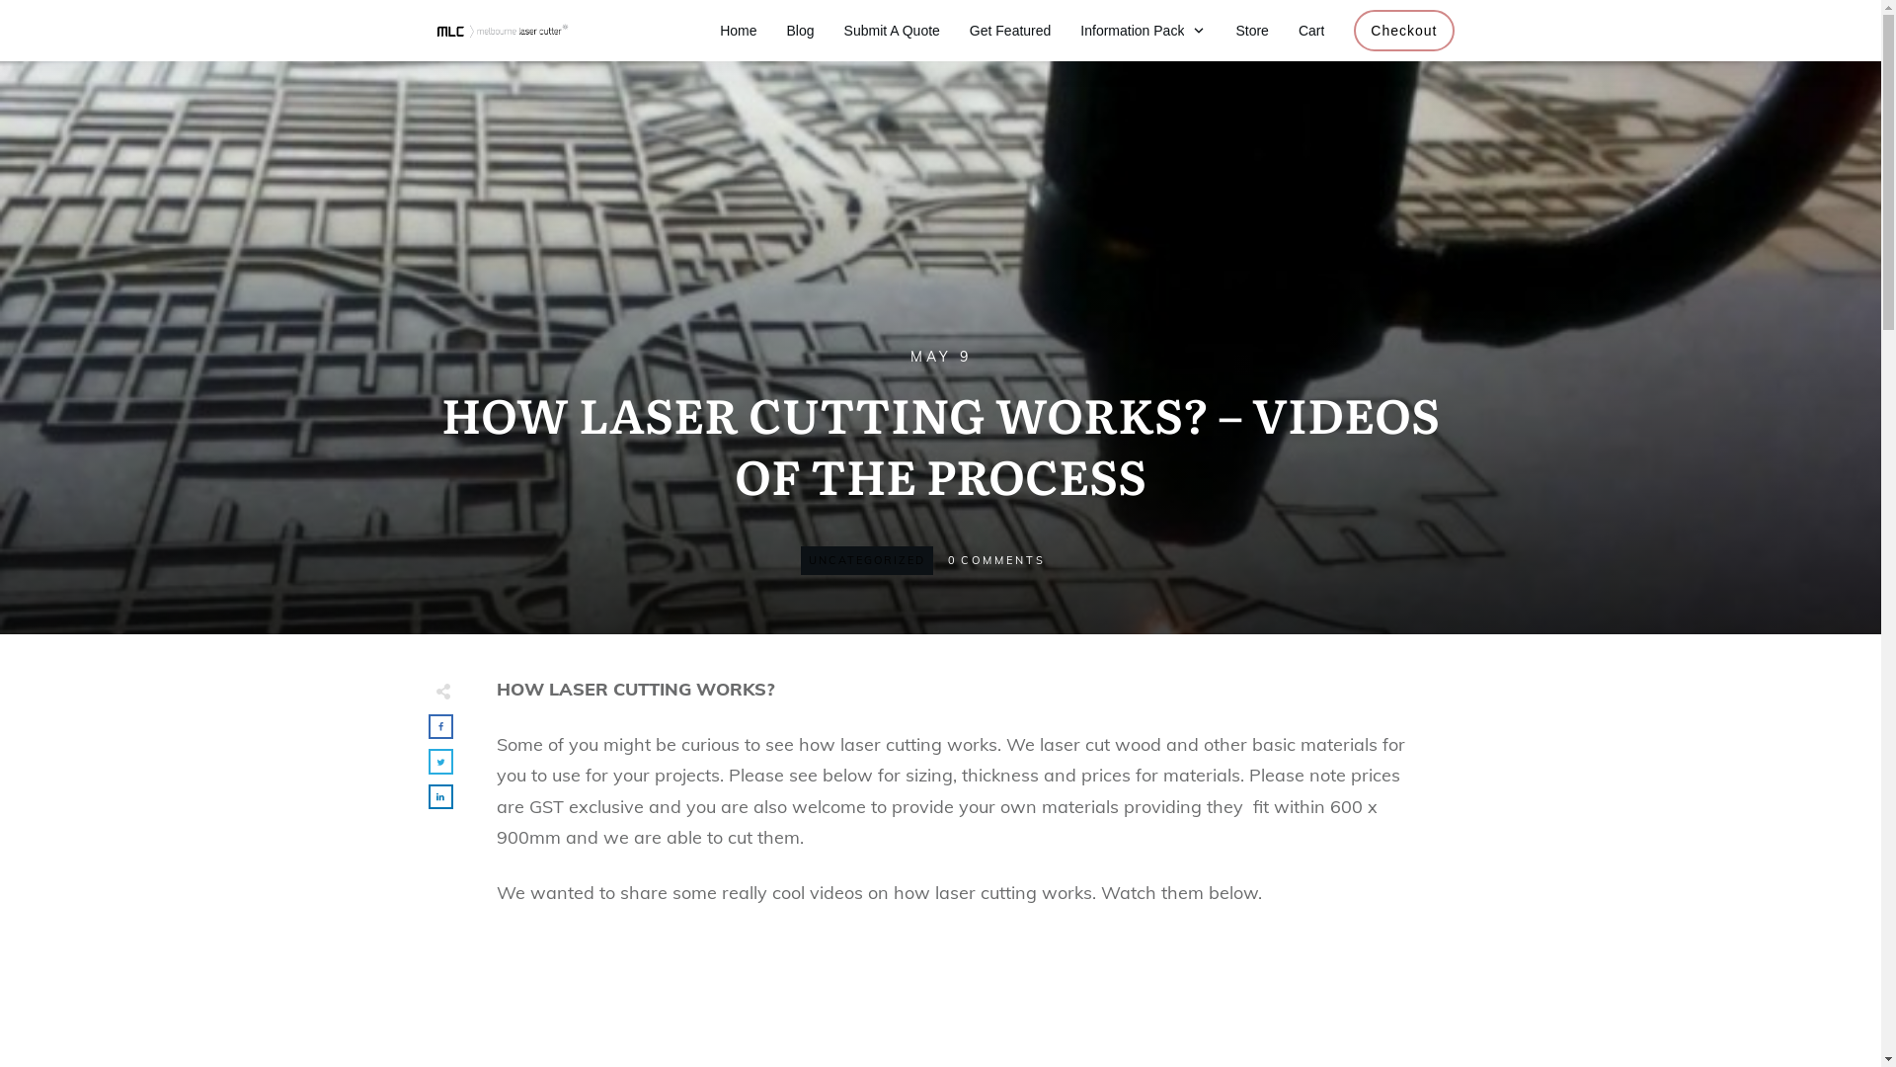 Image resolution: width=1896 pixels, height=1067 pixels. Describe the element at coordinates (1252, 31) in the screenshot. I see `Store` at that location.